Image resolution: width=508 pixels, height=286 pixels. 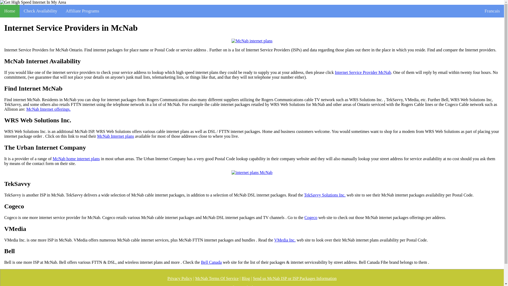 I want to click on McNab Internet offerings., so click(x=48, y=109).